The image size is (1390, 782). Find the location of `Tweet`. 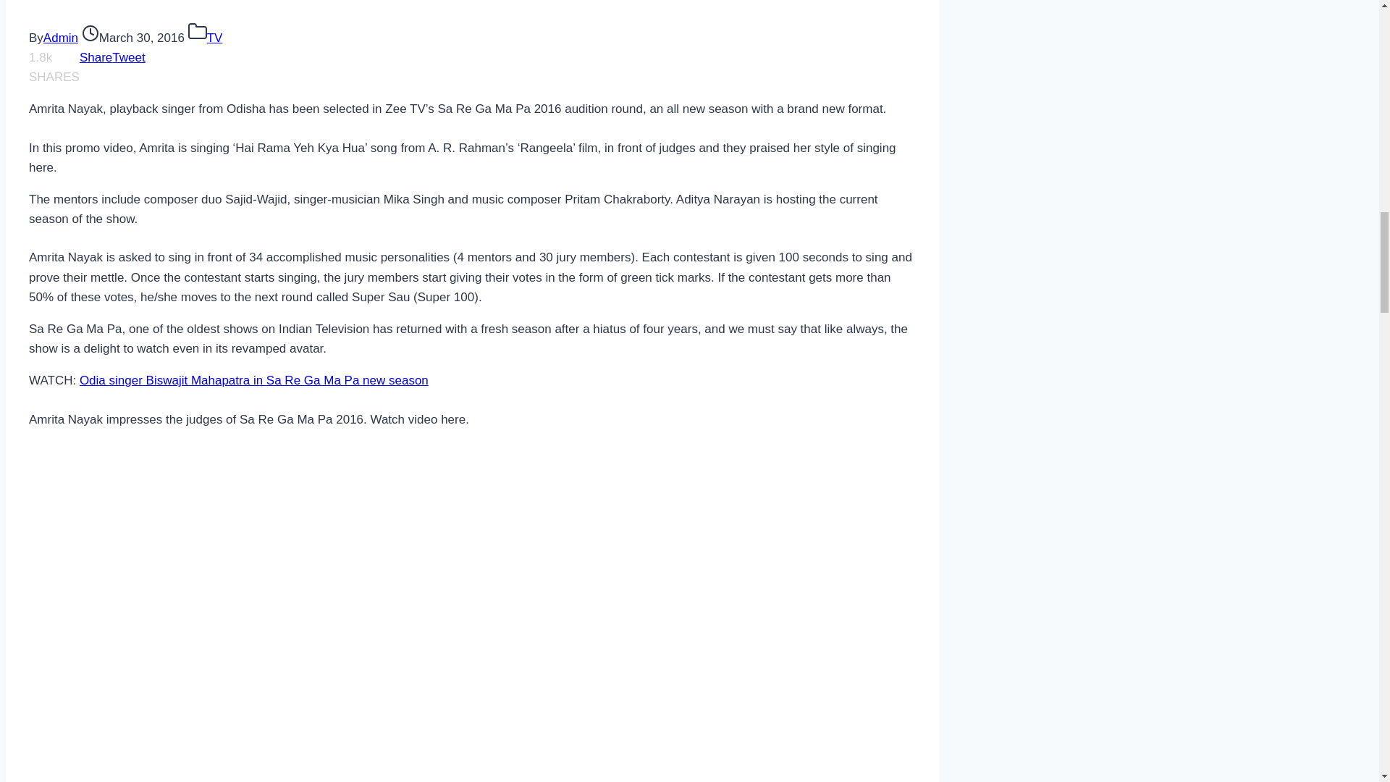

Tweet is located at coordinates (128, 57).